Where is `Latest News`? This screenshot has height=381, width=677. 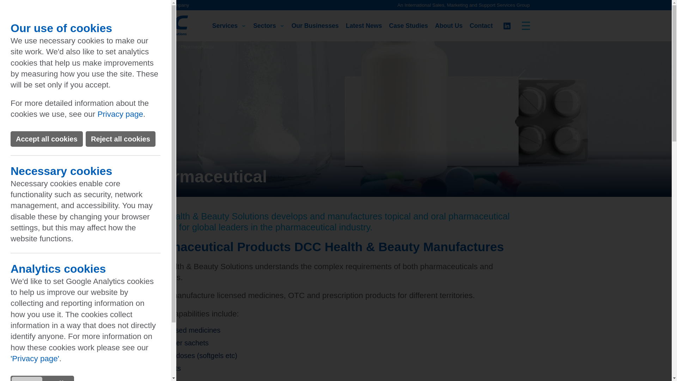 Latest News is located at coordinates (364, 26).